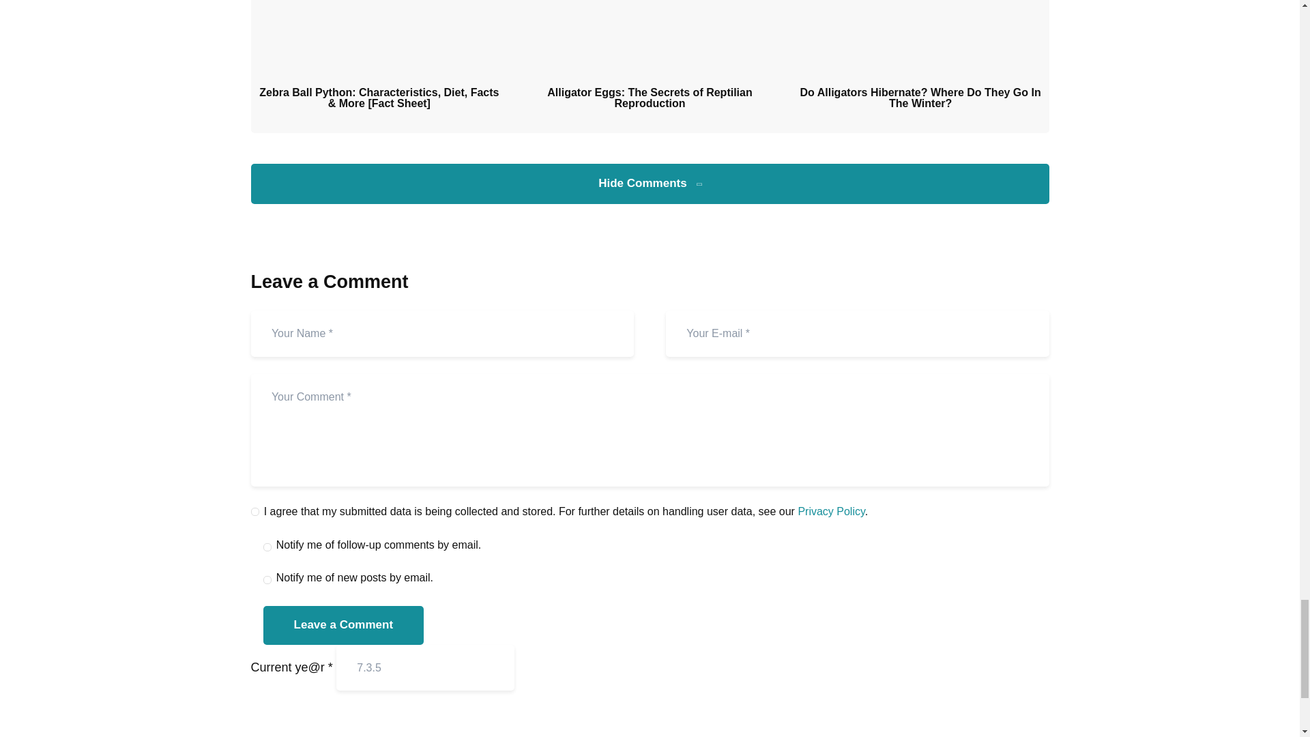 The width and height of the screenshot is (1310, 737). Describe the element at coordinates (426, 667) in the screenshot. I see `7.3.5` at that location.